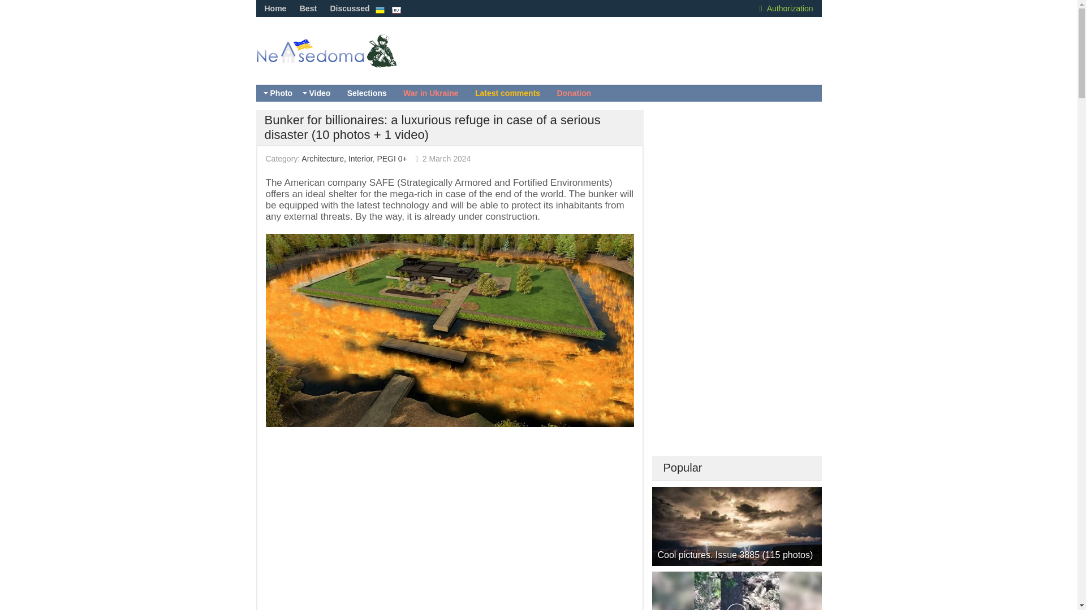  I want to click on Discussed, so click(350, 8).